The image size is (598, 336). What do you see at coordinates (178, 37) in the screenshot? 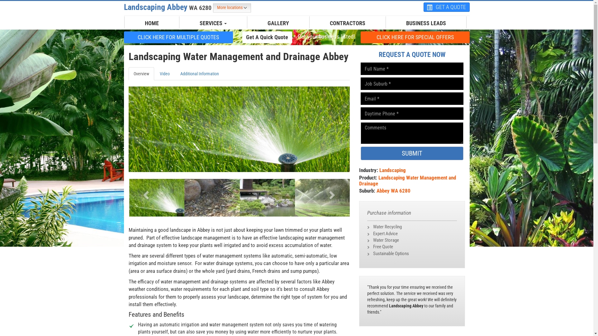
I see `CLICK HERE FOR MULTIPLE QUOTES` at bounding box center [178, 37].